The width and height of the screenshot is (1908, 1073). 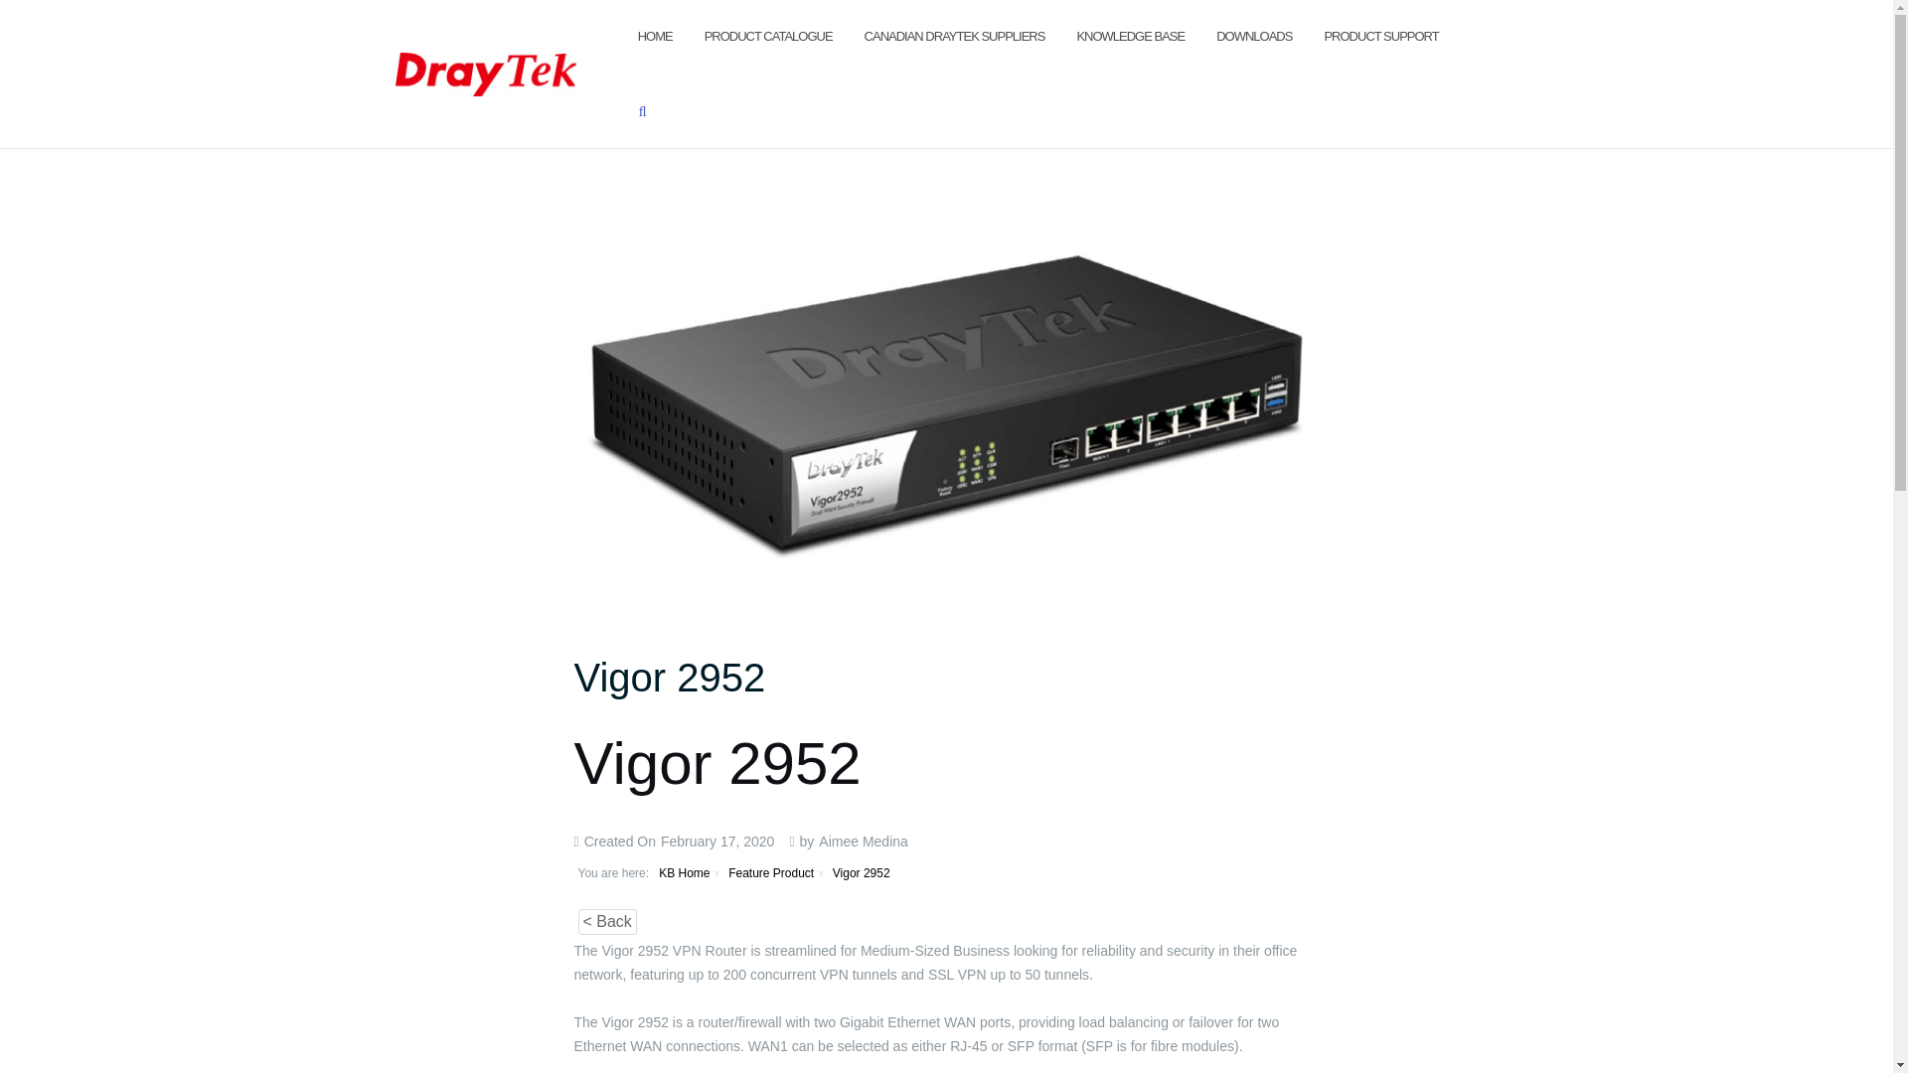 I want to click on Downloads, so click(x=1254, y=36).